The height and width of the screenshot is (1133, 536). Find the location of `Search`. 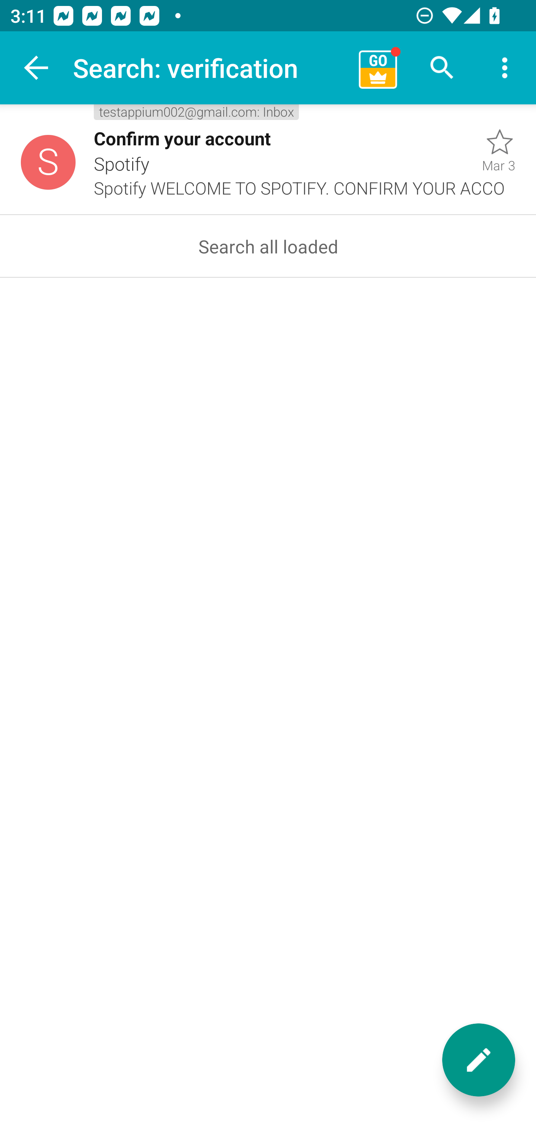

Search is located at coordinates (442, 68).